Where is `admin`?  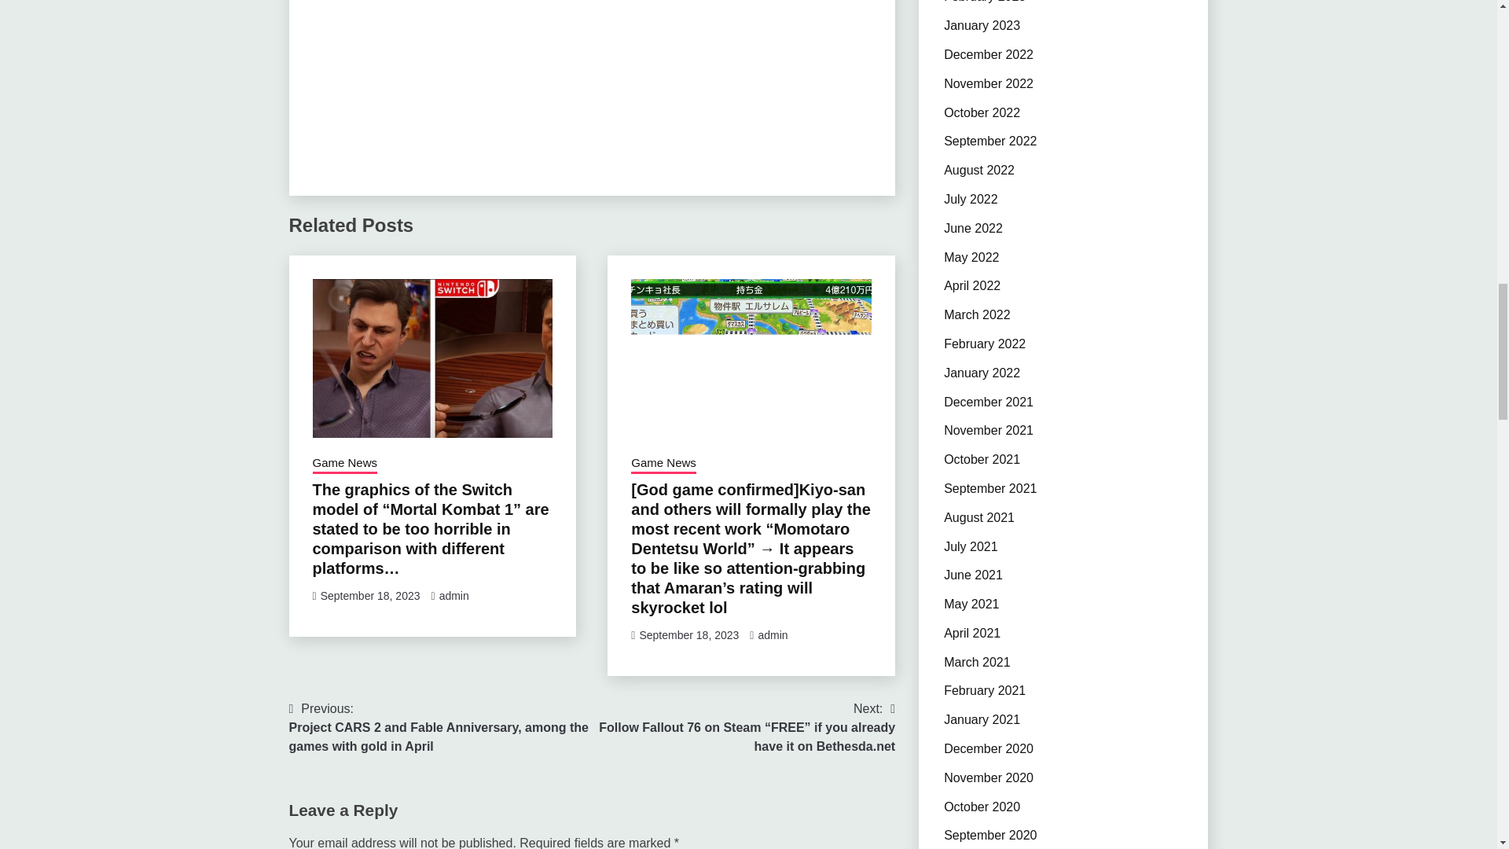
admin is located at coordinates (772, 635).